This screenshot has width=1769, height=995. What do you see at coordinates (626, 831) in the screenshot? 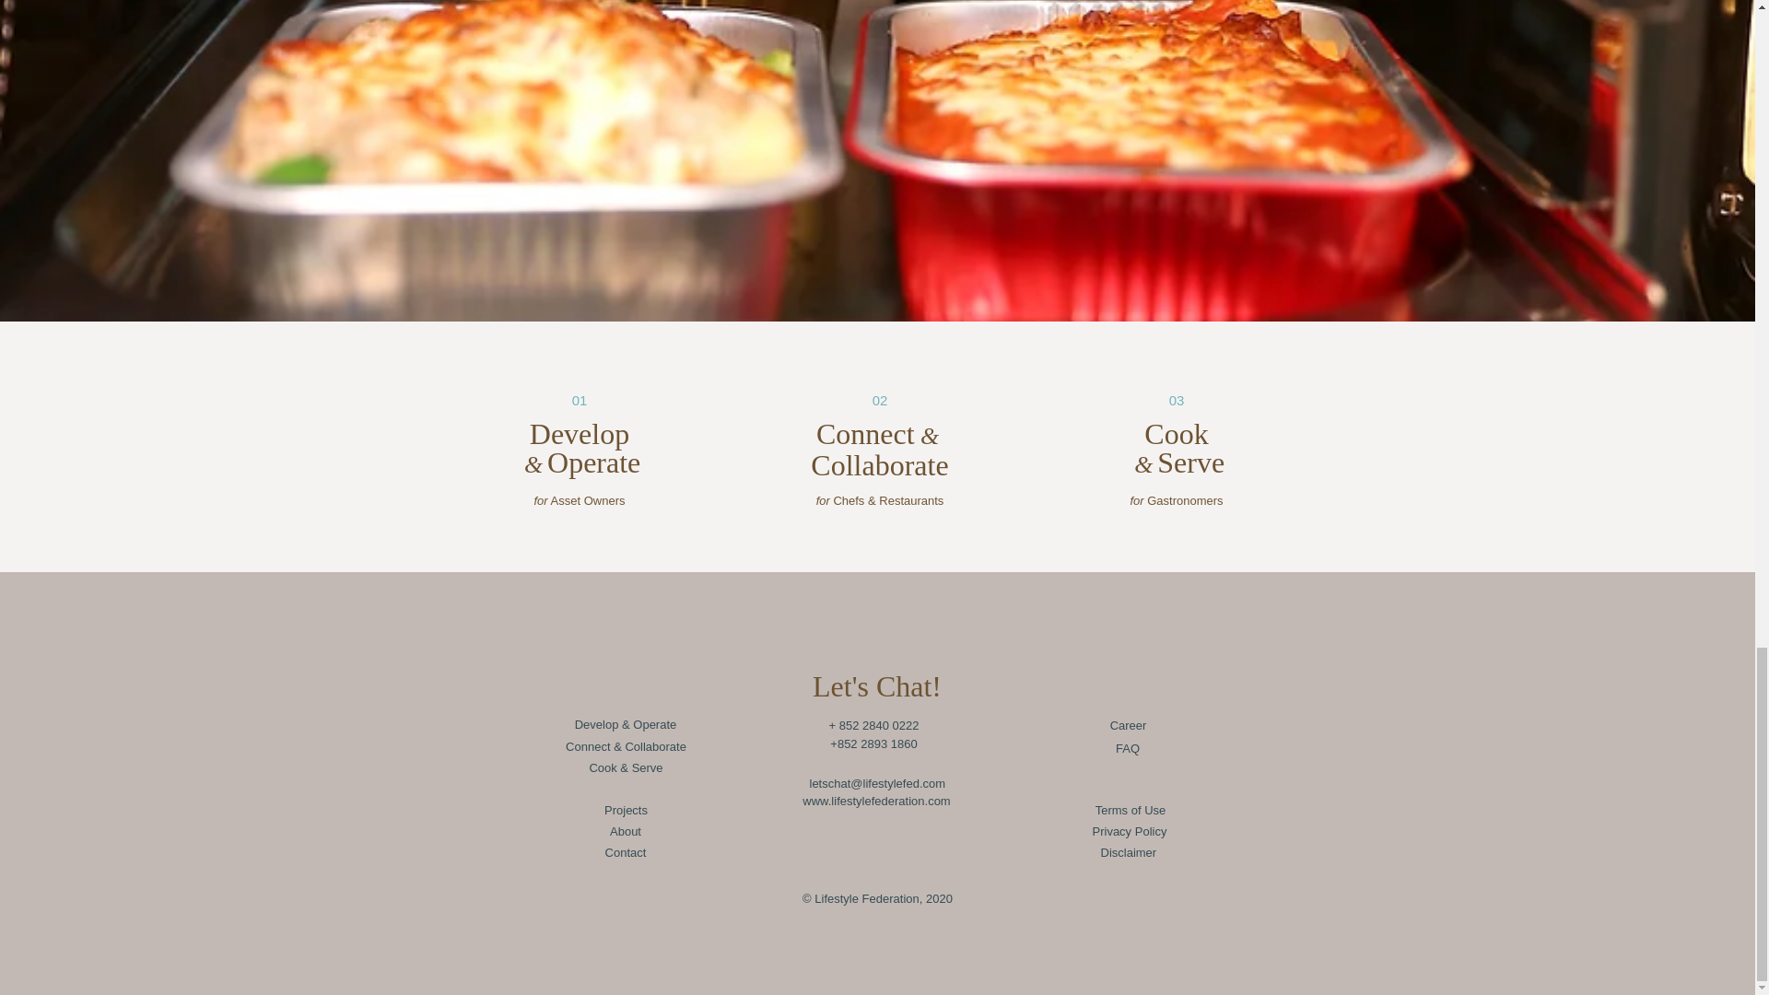
I see `About` at bounding box center [626, 831].